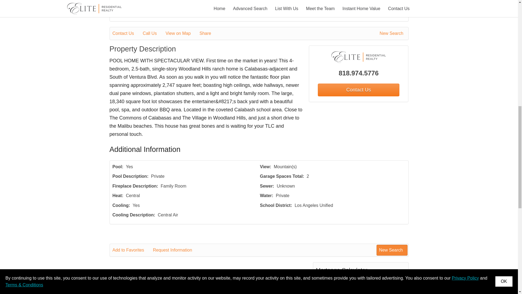 The image size is (522, 294). I want to click on Contact Us, so click(127, 33).